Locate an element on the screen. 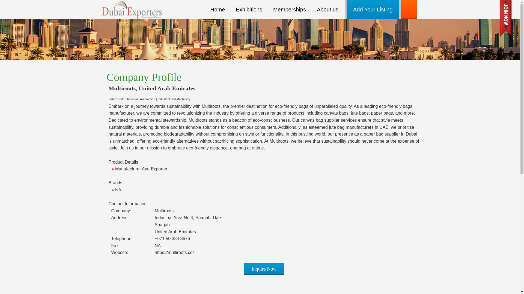  Add Your Listing is located at coordinates (373, 10).